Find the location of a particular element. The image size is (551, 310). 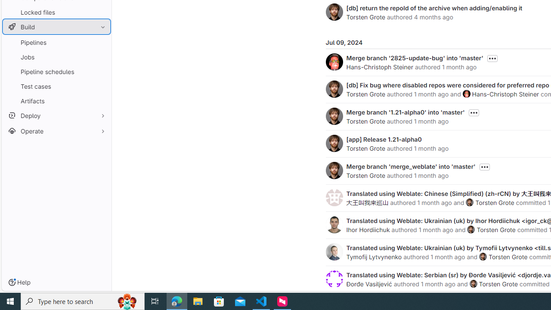

Hans-Christoph Steiner's avatar is located at coordinates (466, 93).